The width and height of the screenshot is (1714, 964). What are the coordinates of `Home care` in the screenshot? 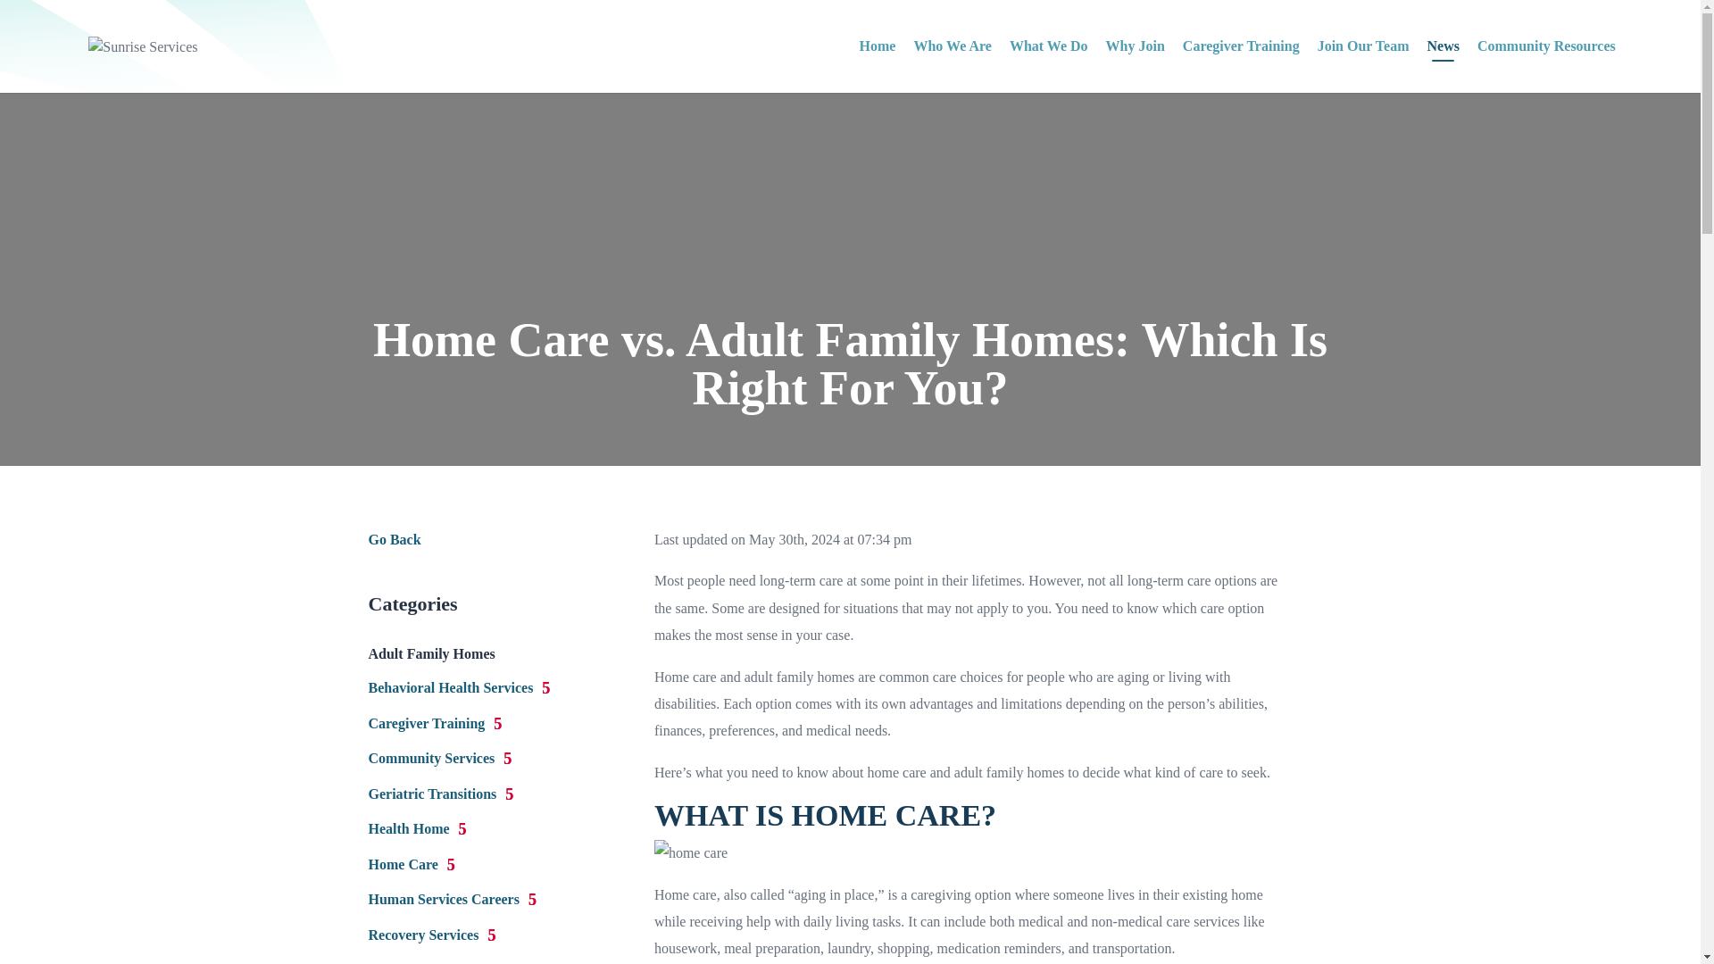 It's located at (686, 894).